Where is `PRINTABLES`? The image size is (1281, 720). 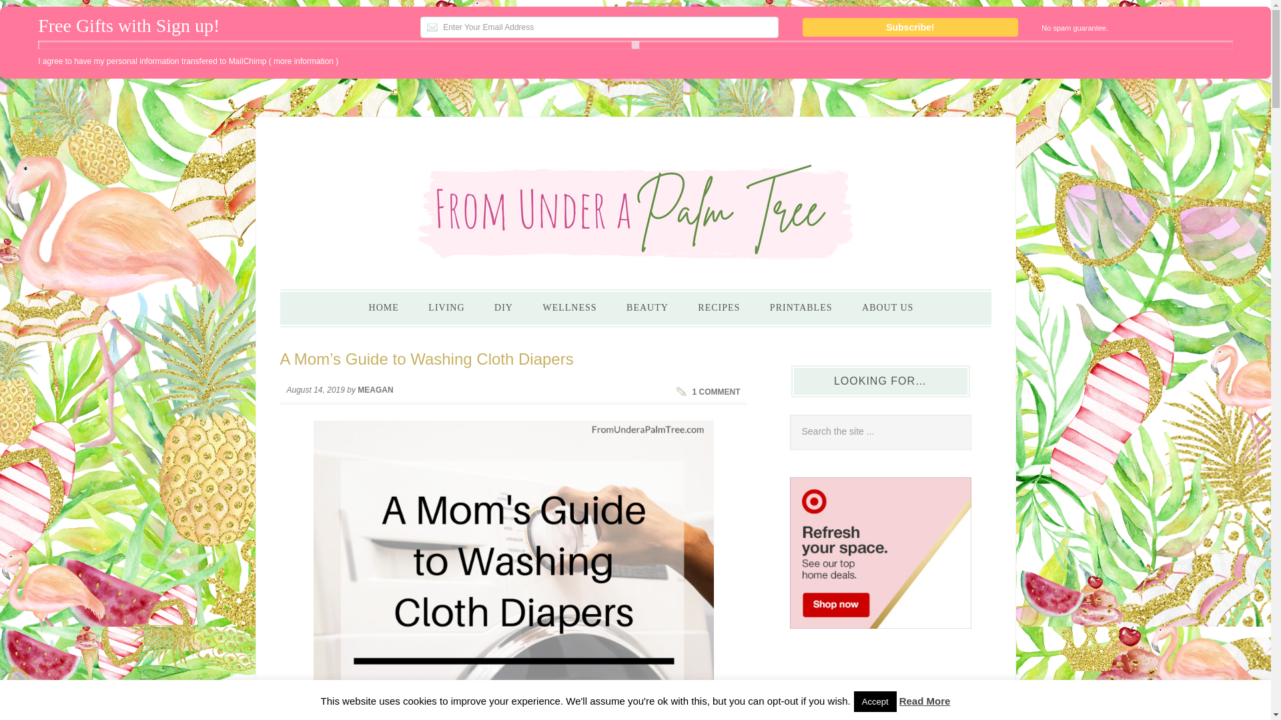
PRINTABLES is located at coordinates (801, 308).